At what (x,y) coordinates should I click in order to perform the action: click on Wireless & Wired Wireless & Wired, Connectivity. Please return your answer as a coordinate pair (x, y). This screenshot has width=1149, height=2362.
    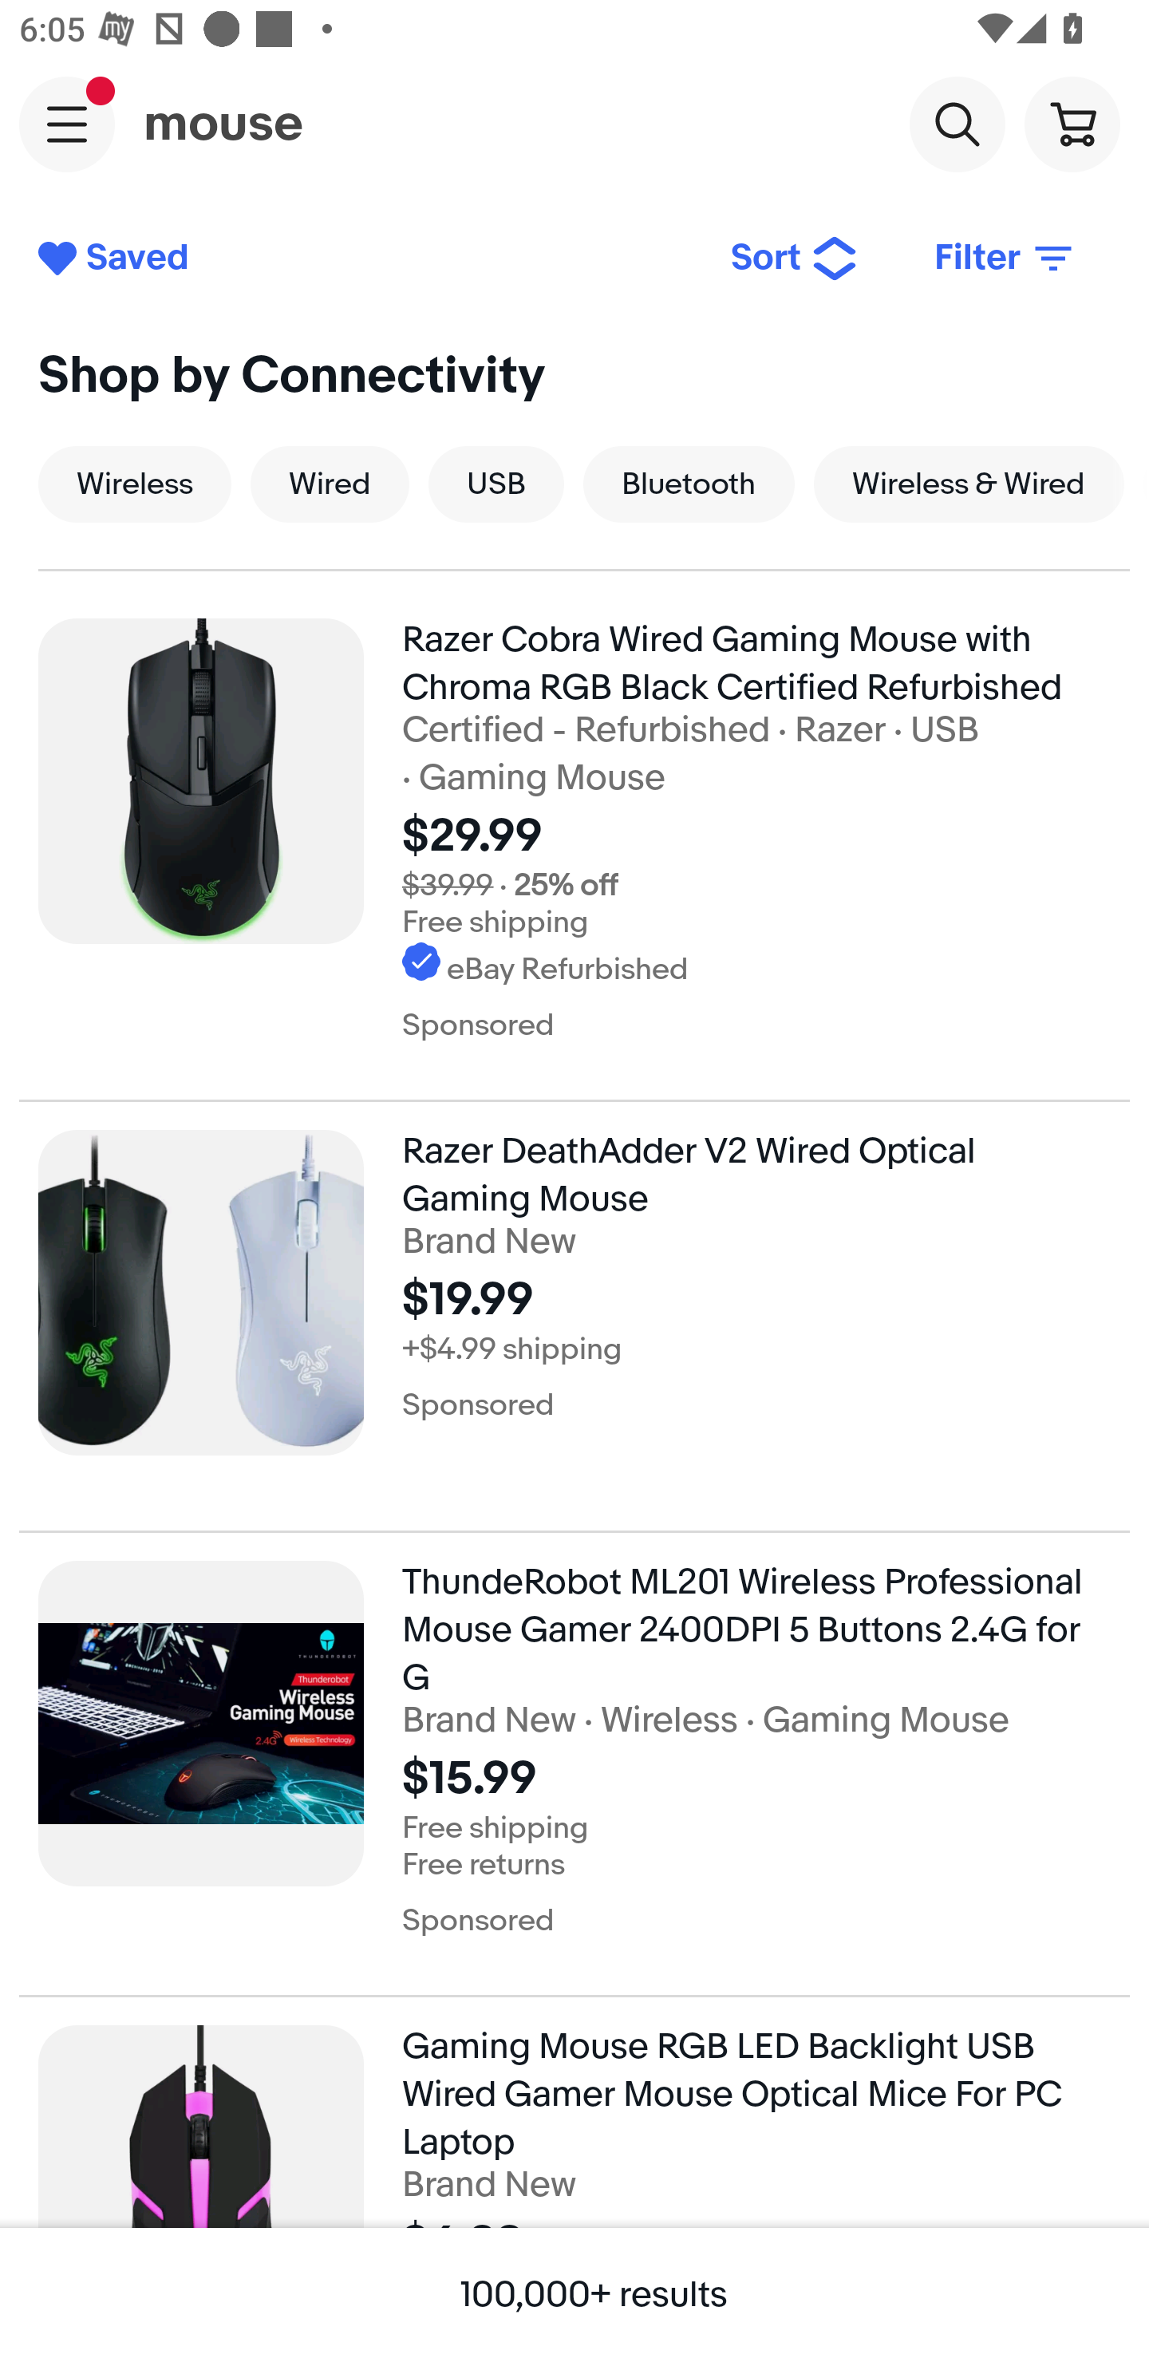
    Looking at the image, I should click on (969, 484).